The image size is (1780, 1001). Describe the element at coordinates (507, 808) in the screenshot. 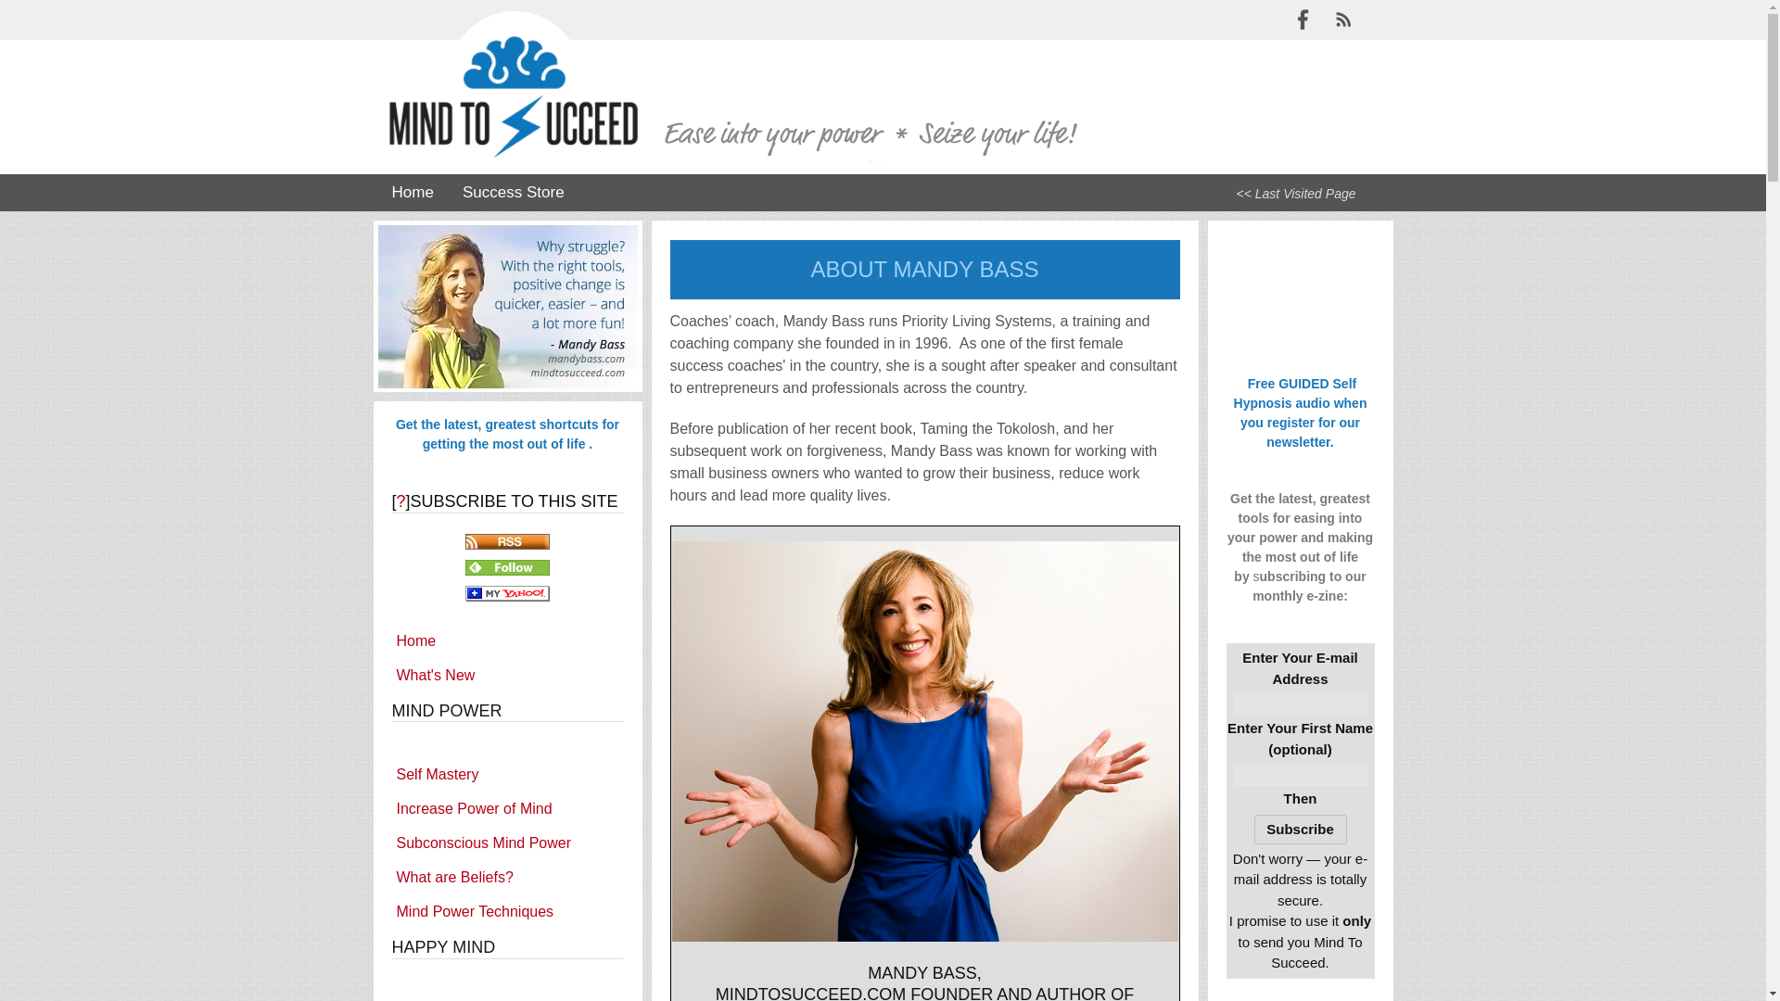

I see `Increase Power of Mind` at that location.